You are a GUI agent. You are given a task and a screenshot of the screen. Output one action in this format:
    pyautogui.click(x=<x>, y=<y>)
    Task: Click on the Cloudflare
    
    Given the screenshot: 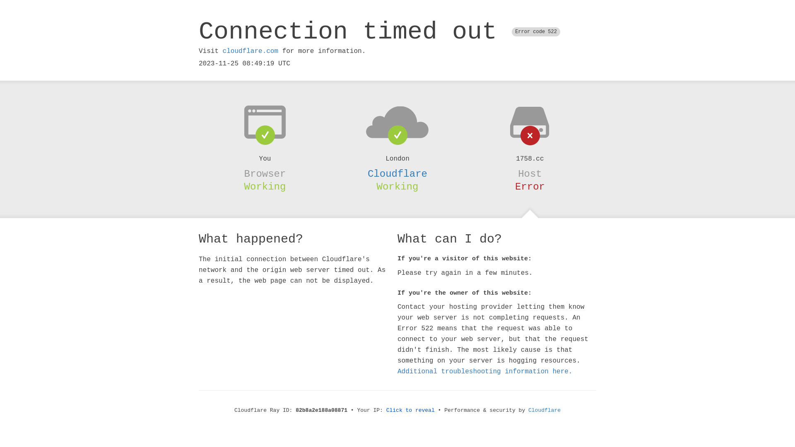 What is the action you would take?
    pyautogui.click(x=397, y=174)
    